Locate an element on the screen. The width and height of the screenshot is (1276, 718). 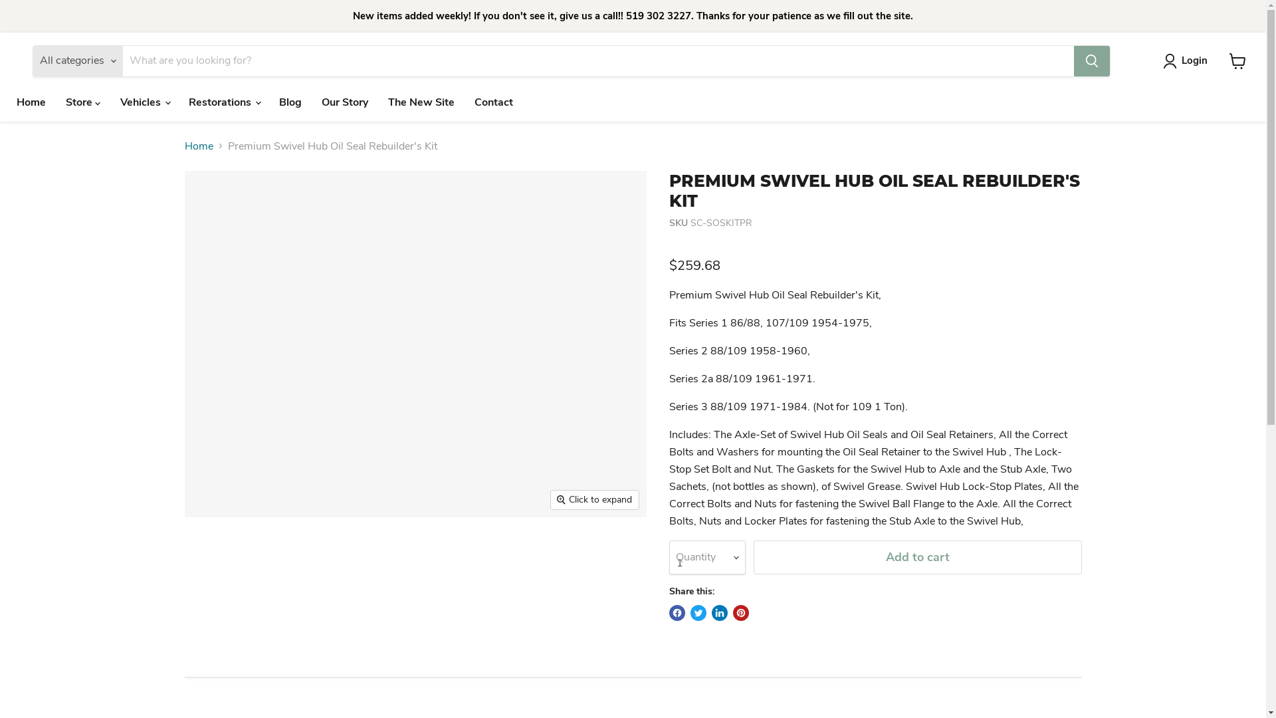
Our Story is located at coordinates (345, 102).